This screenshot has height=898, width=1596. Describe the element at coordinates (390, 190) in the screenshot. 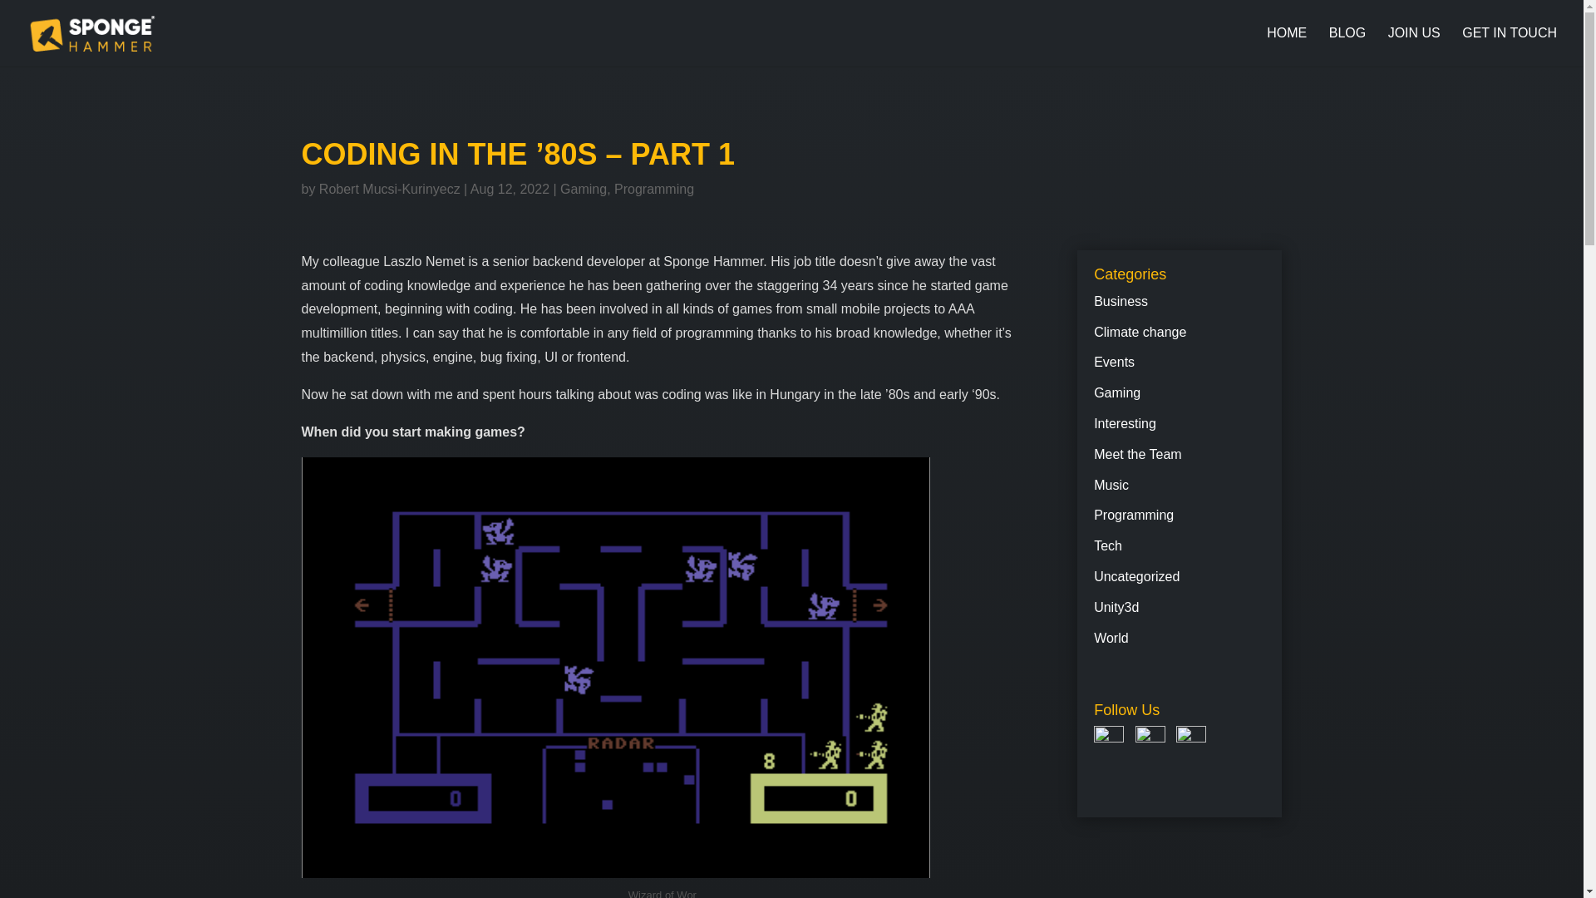

I see `Robert Mucsi-Kurinyecz` at that location.